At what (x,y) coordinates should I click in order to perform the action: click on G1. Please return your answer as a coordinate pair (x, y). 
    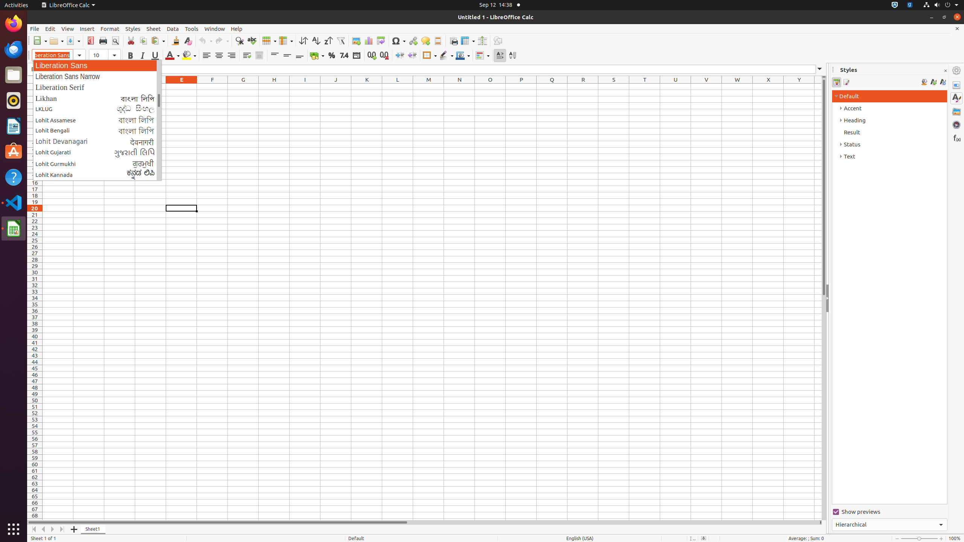
    Looking at the image, I should click on (243, 87).